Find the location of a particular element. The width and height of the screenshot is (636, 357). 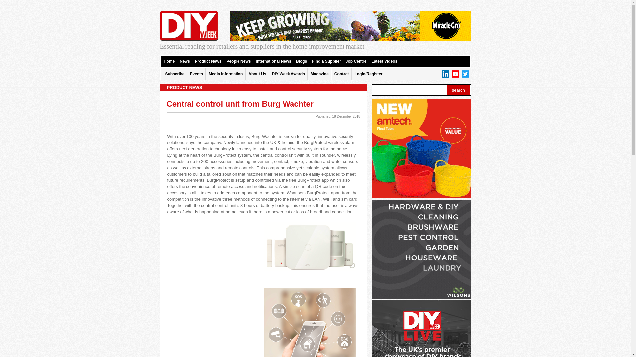

Contact is located at coordinates (342, 74).